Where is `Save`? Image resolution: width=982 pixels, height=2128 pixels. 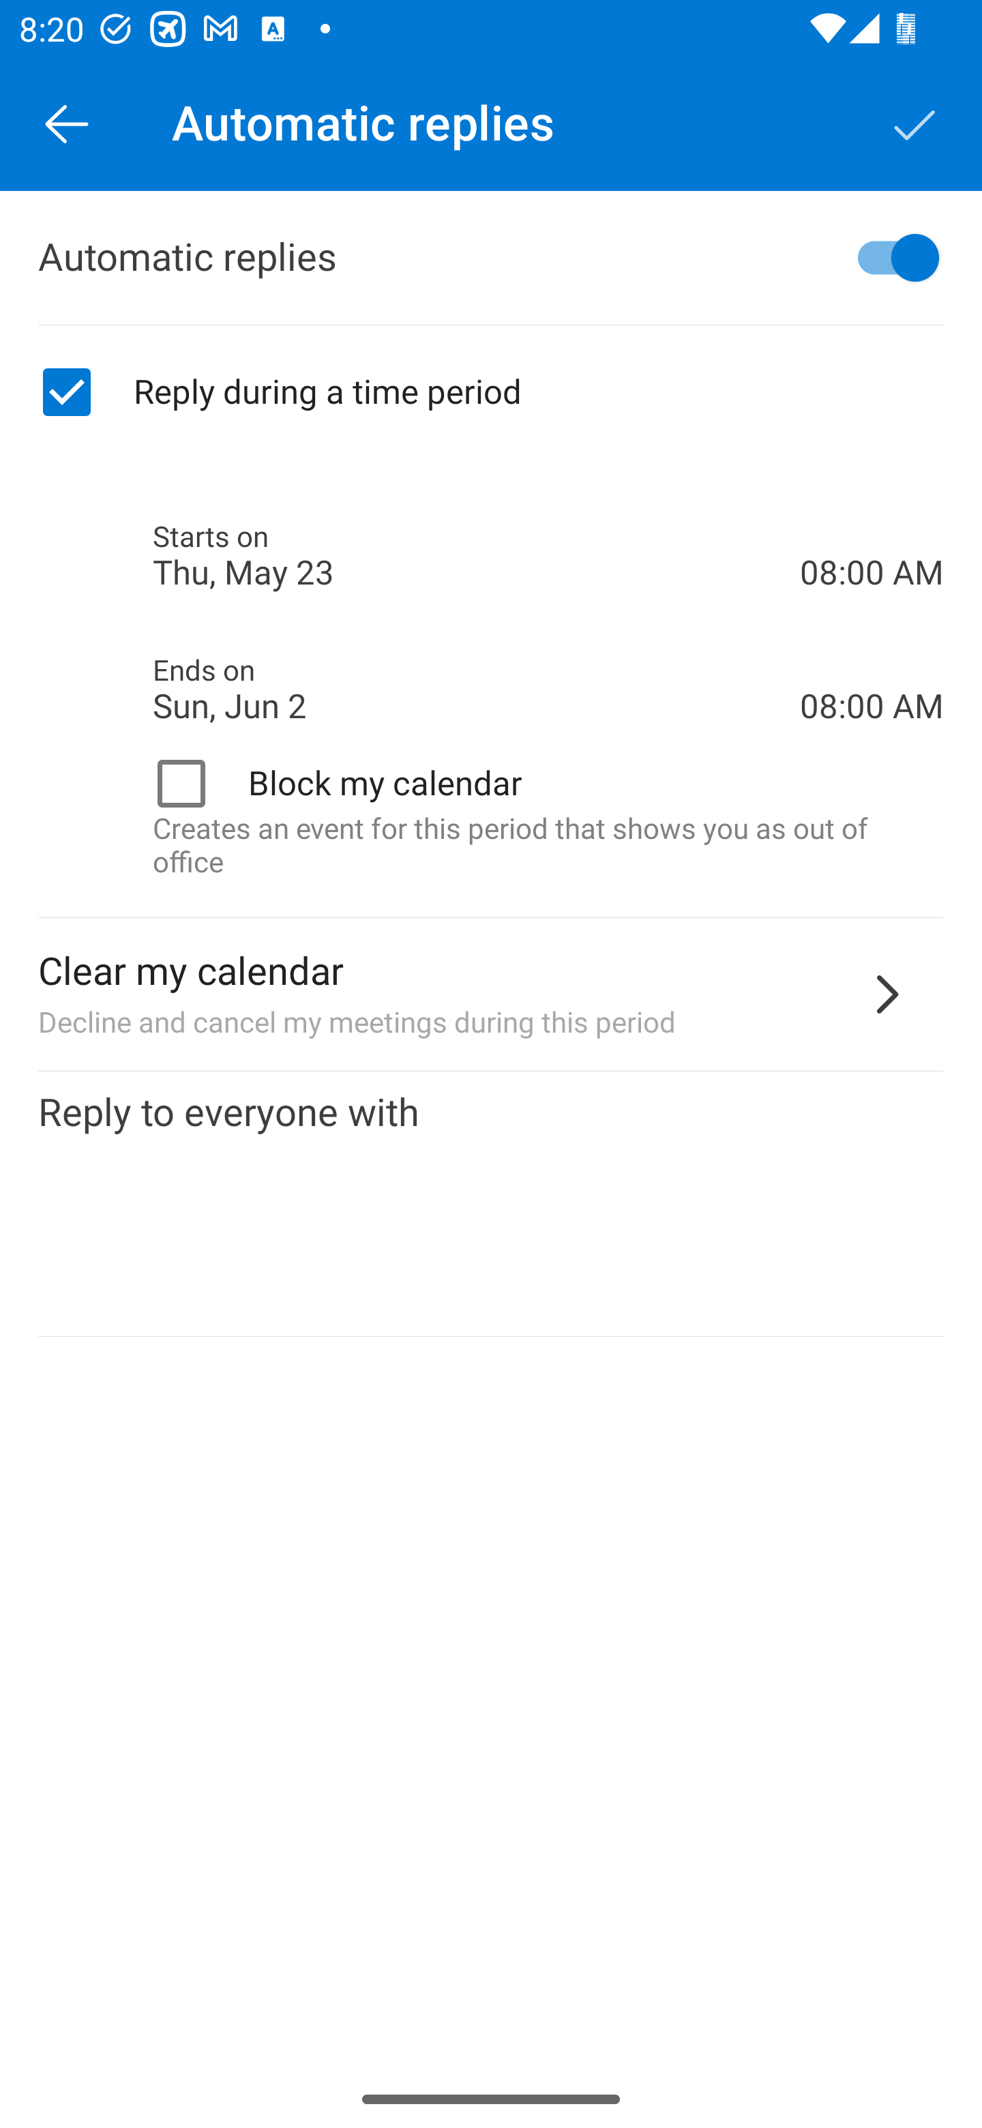
Save is located at coordinates (915, 123).